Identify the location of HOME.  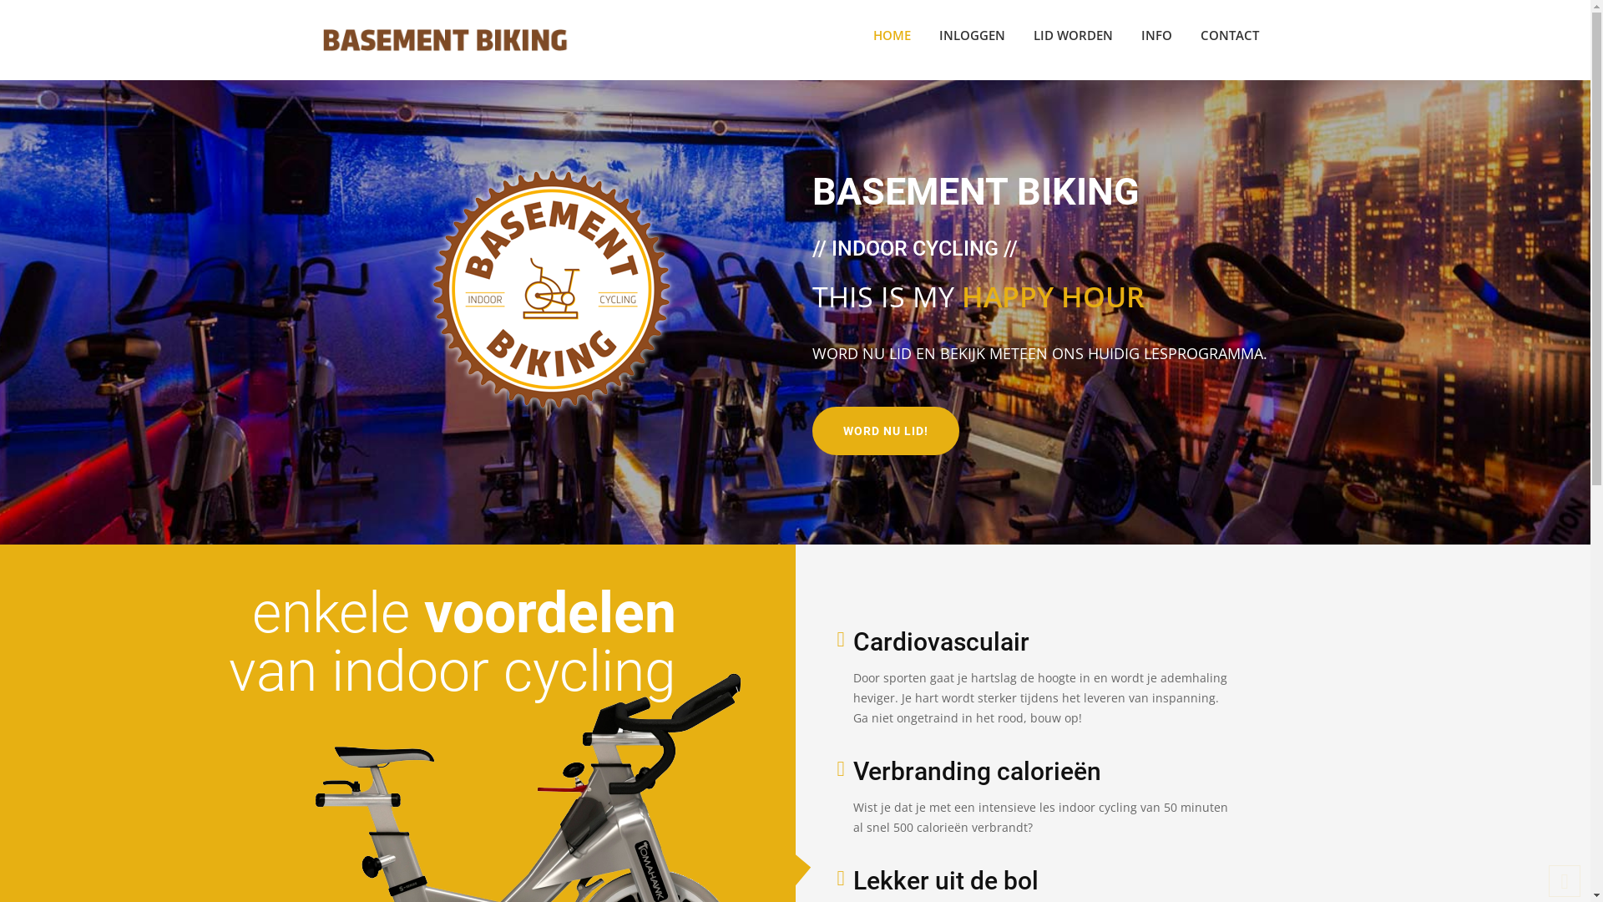
(892, 35).